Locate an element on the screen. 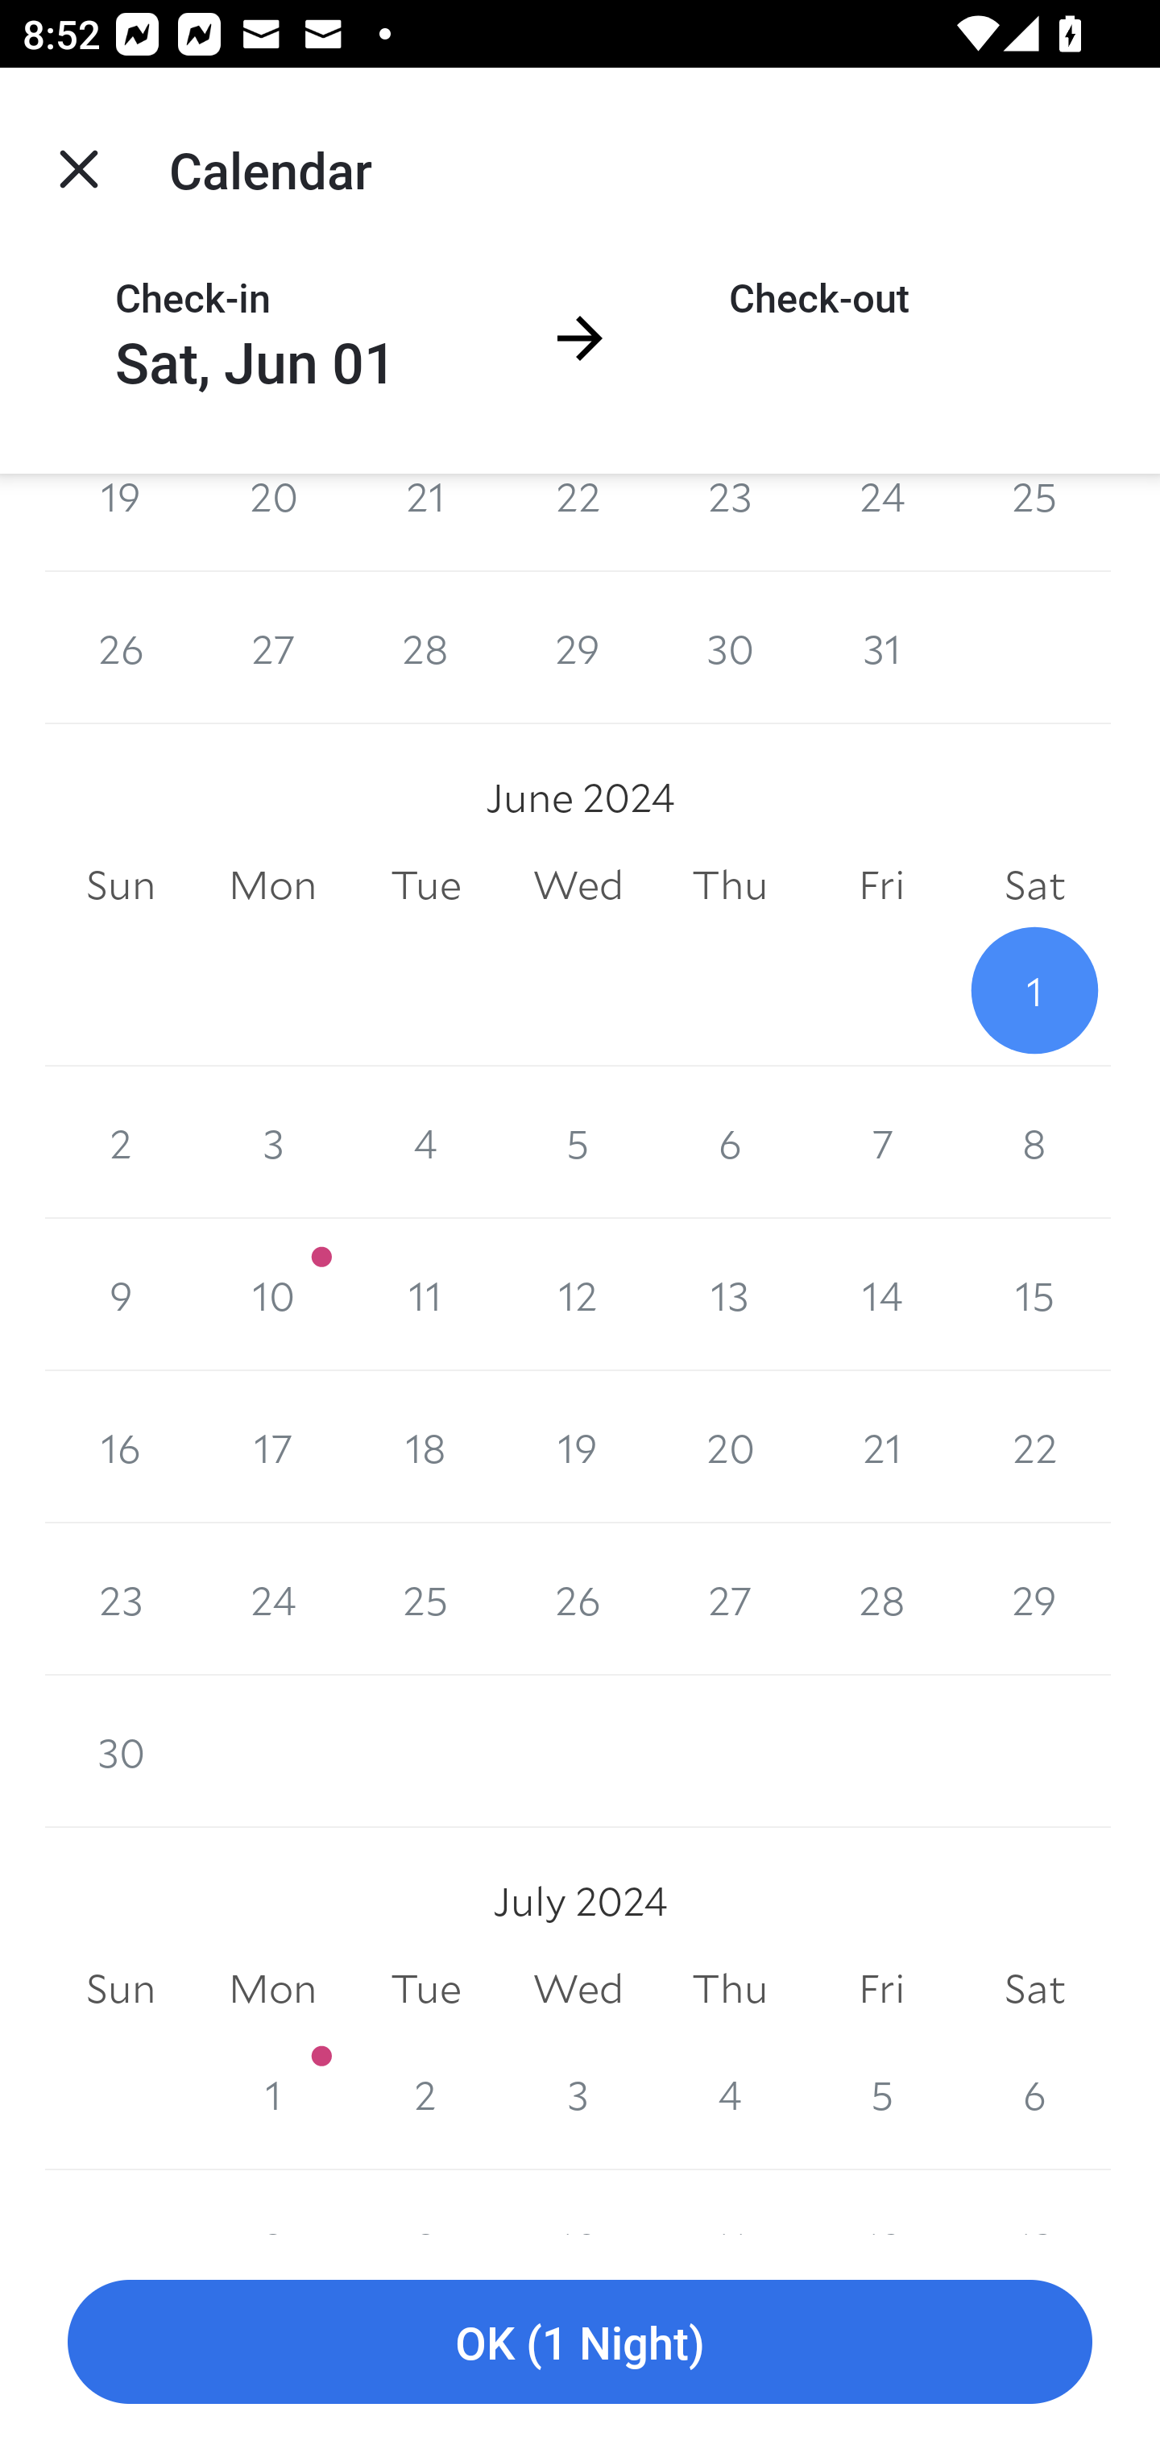 The width and height of the screenshot is (1160, 2449). 20 20 May 2024 is located at coordinates (272, 522).